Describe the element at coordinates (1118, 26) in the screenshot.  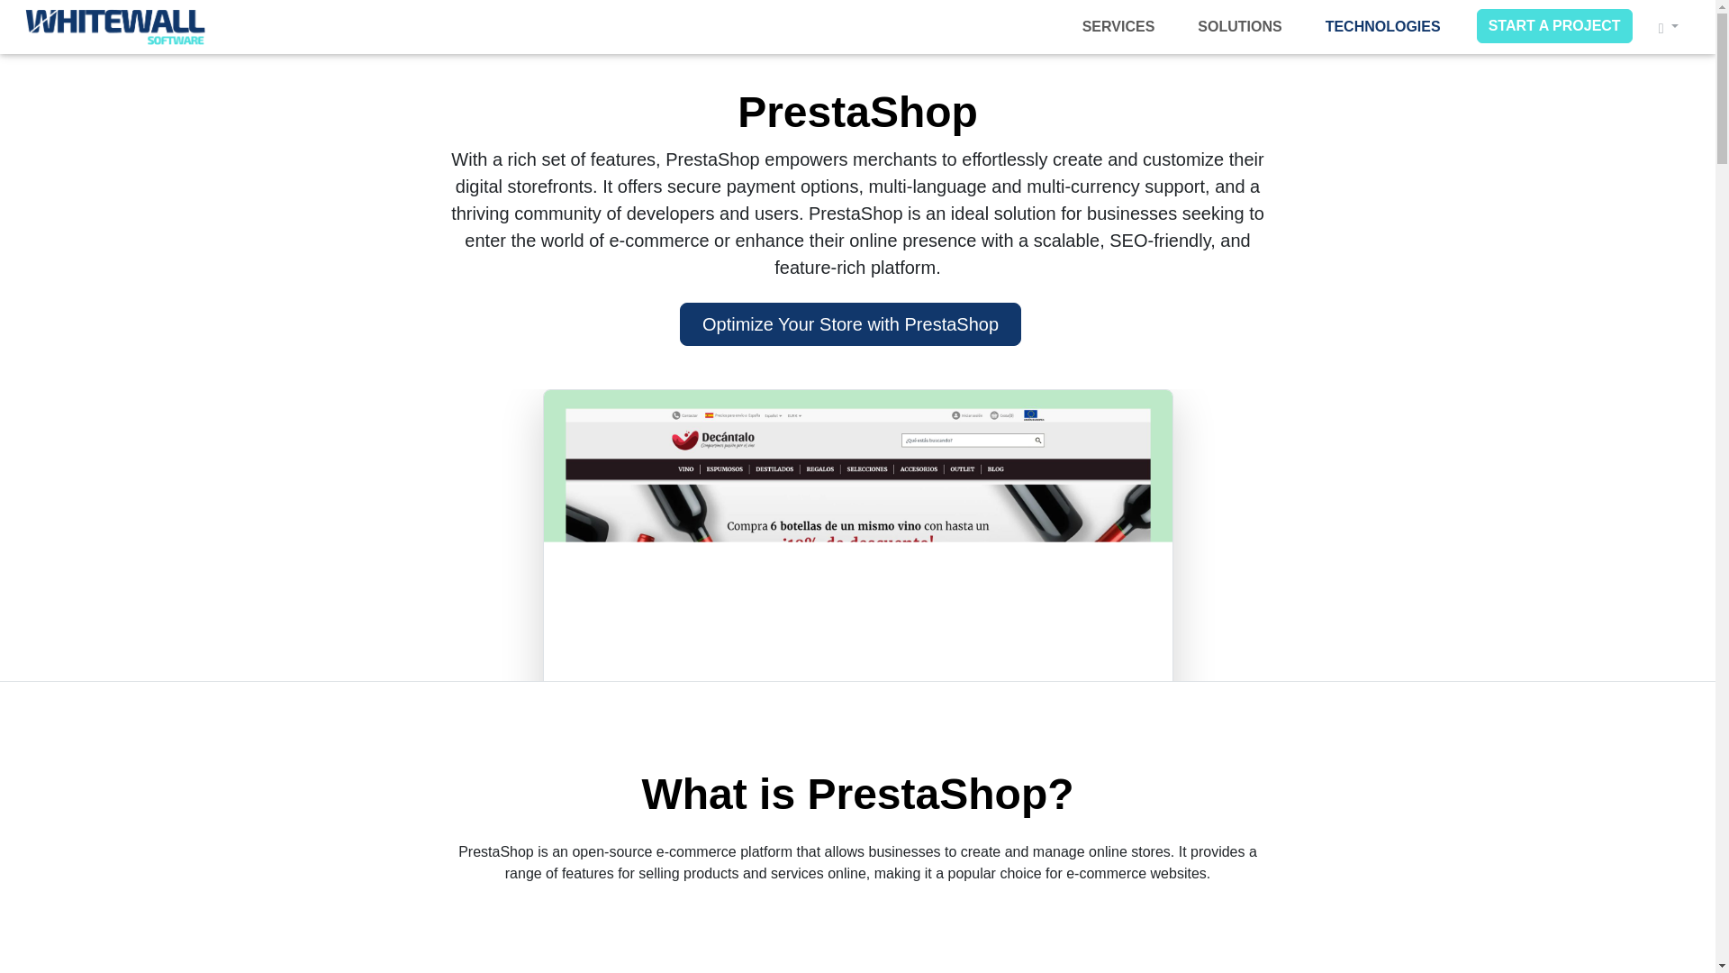
I see `SERVICES` at that location.